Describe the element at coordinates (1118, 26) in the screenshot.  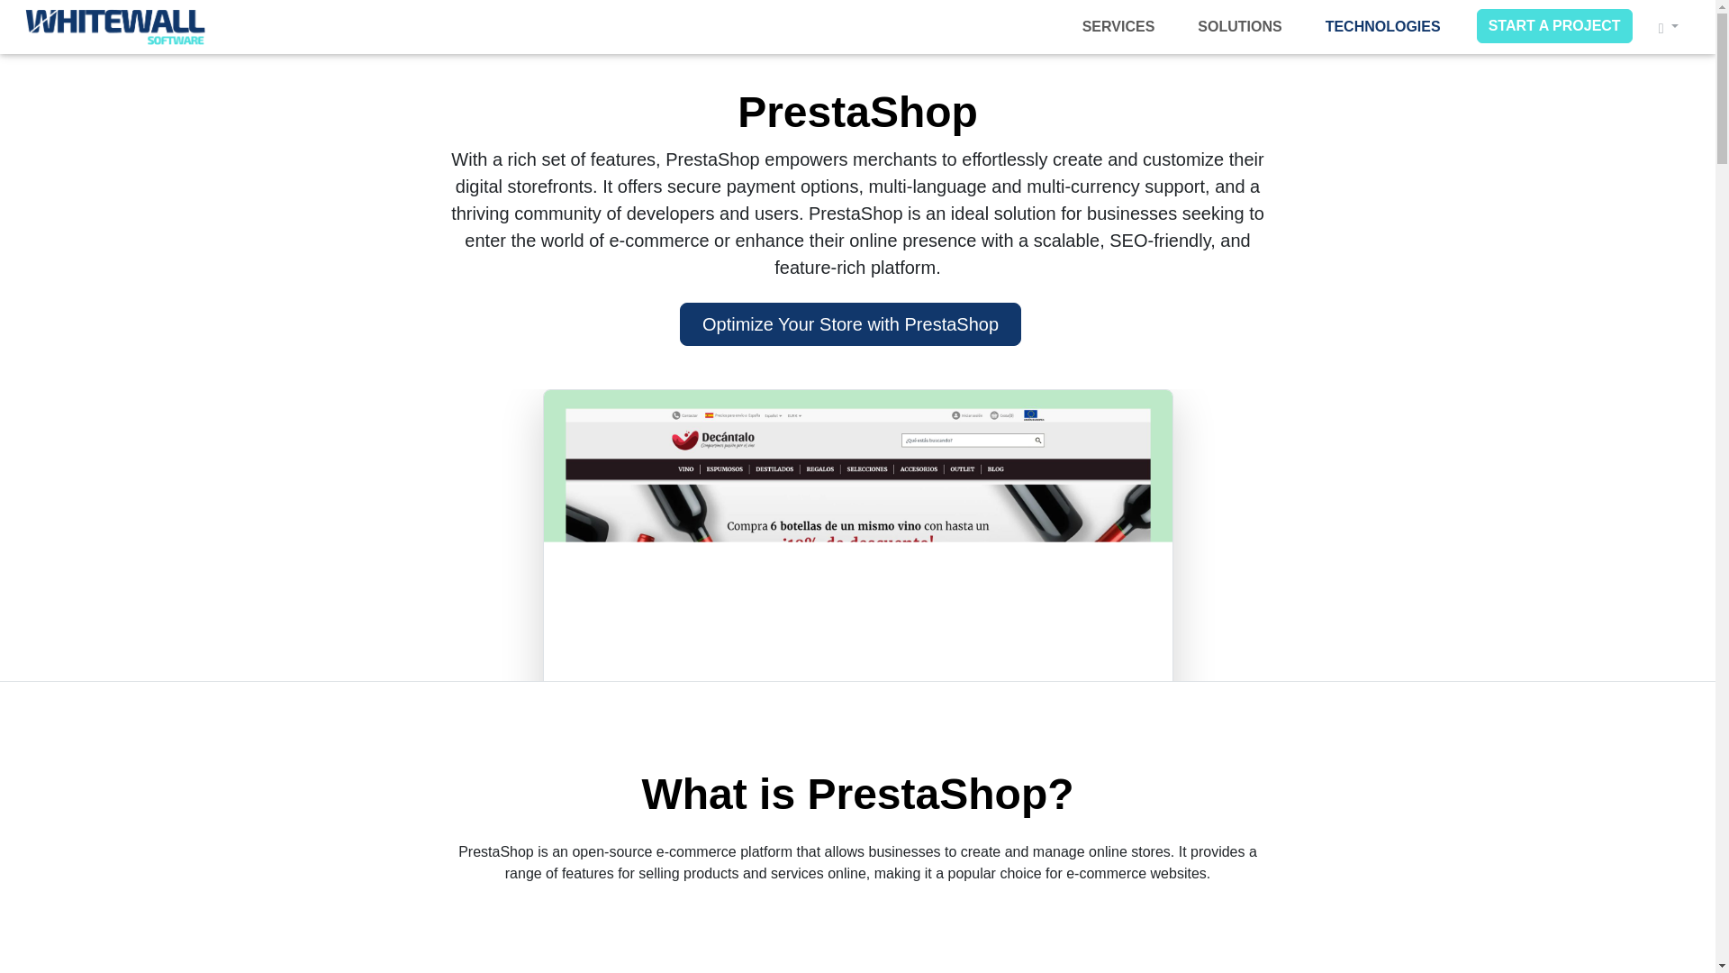
I see `SERVICES` at that location.